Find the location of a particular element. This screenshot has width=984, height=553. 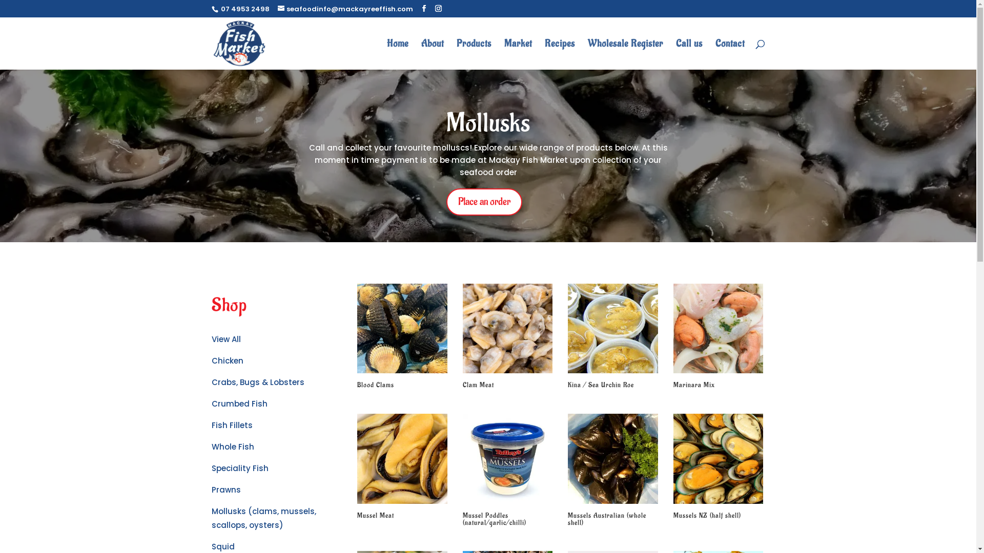

Mollusks (clams, mussels, scallops, oysters) is located at coordinates (263, 518).